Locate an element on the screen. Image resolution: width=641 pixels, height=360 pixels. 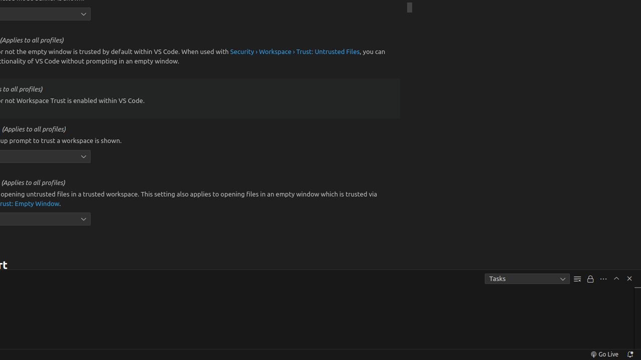
Tasks is located at coordinates (527, 279).